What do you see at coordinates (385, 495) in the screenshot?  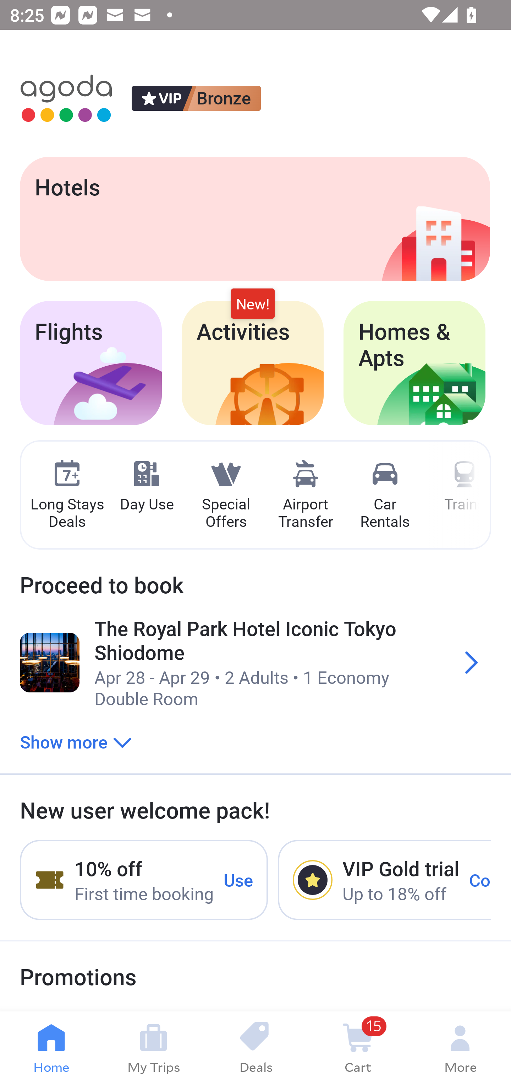 I see `Car Rentals` at bounding box center [385, 495].